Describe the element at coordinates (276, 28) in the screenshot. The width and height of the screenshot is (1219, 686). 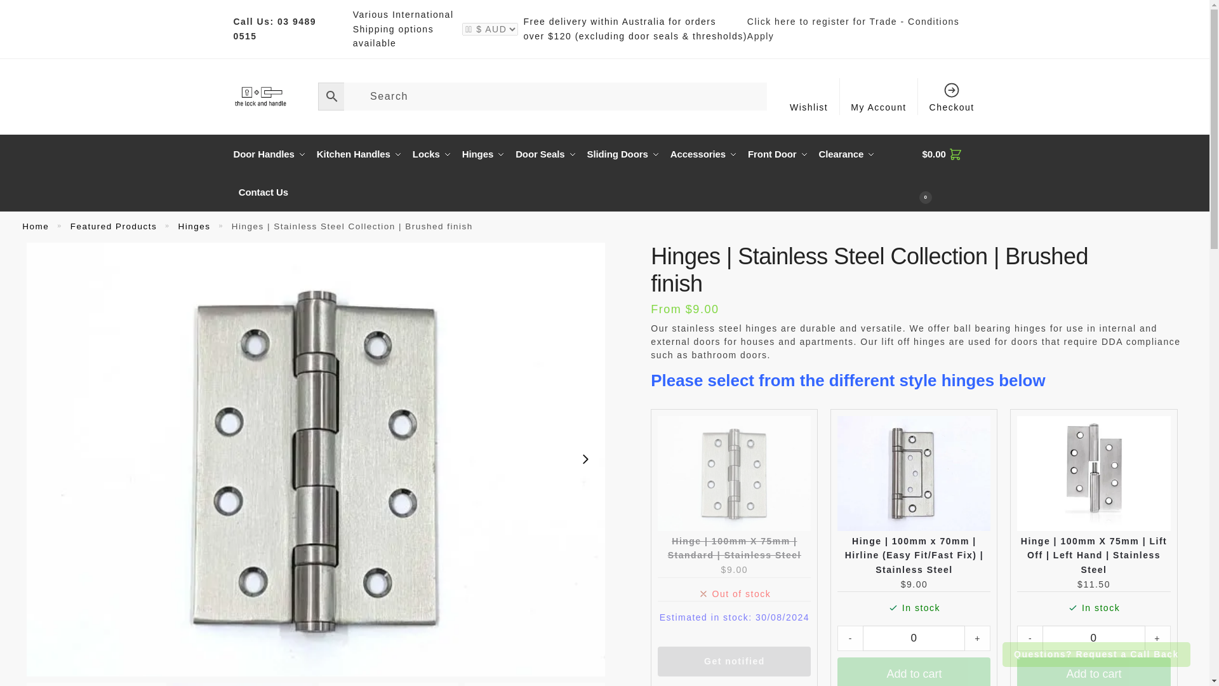
I see `Call Us: 03 9489 0515` at that location.